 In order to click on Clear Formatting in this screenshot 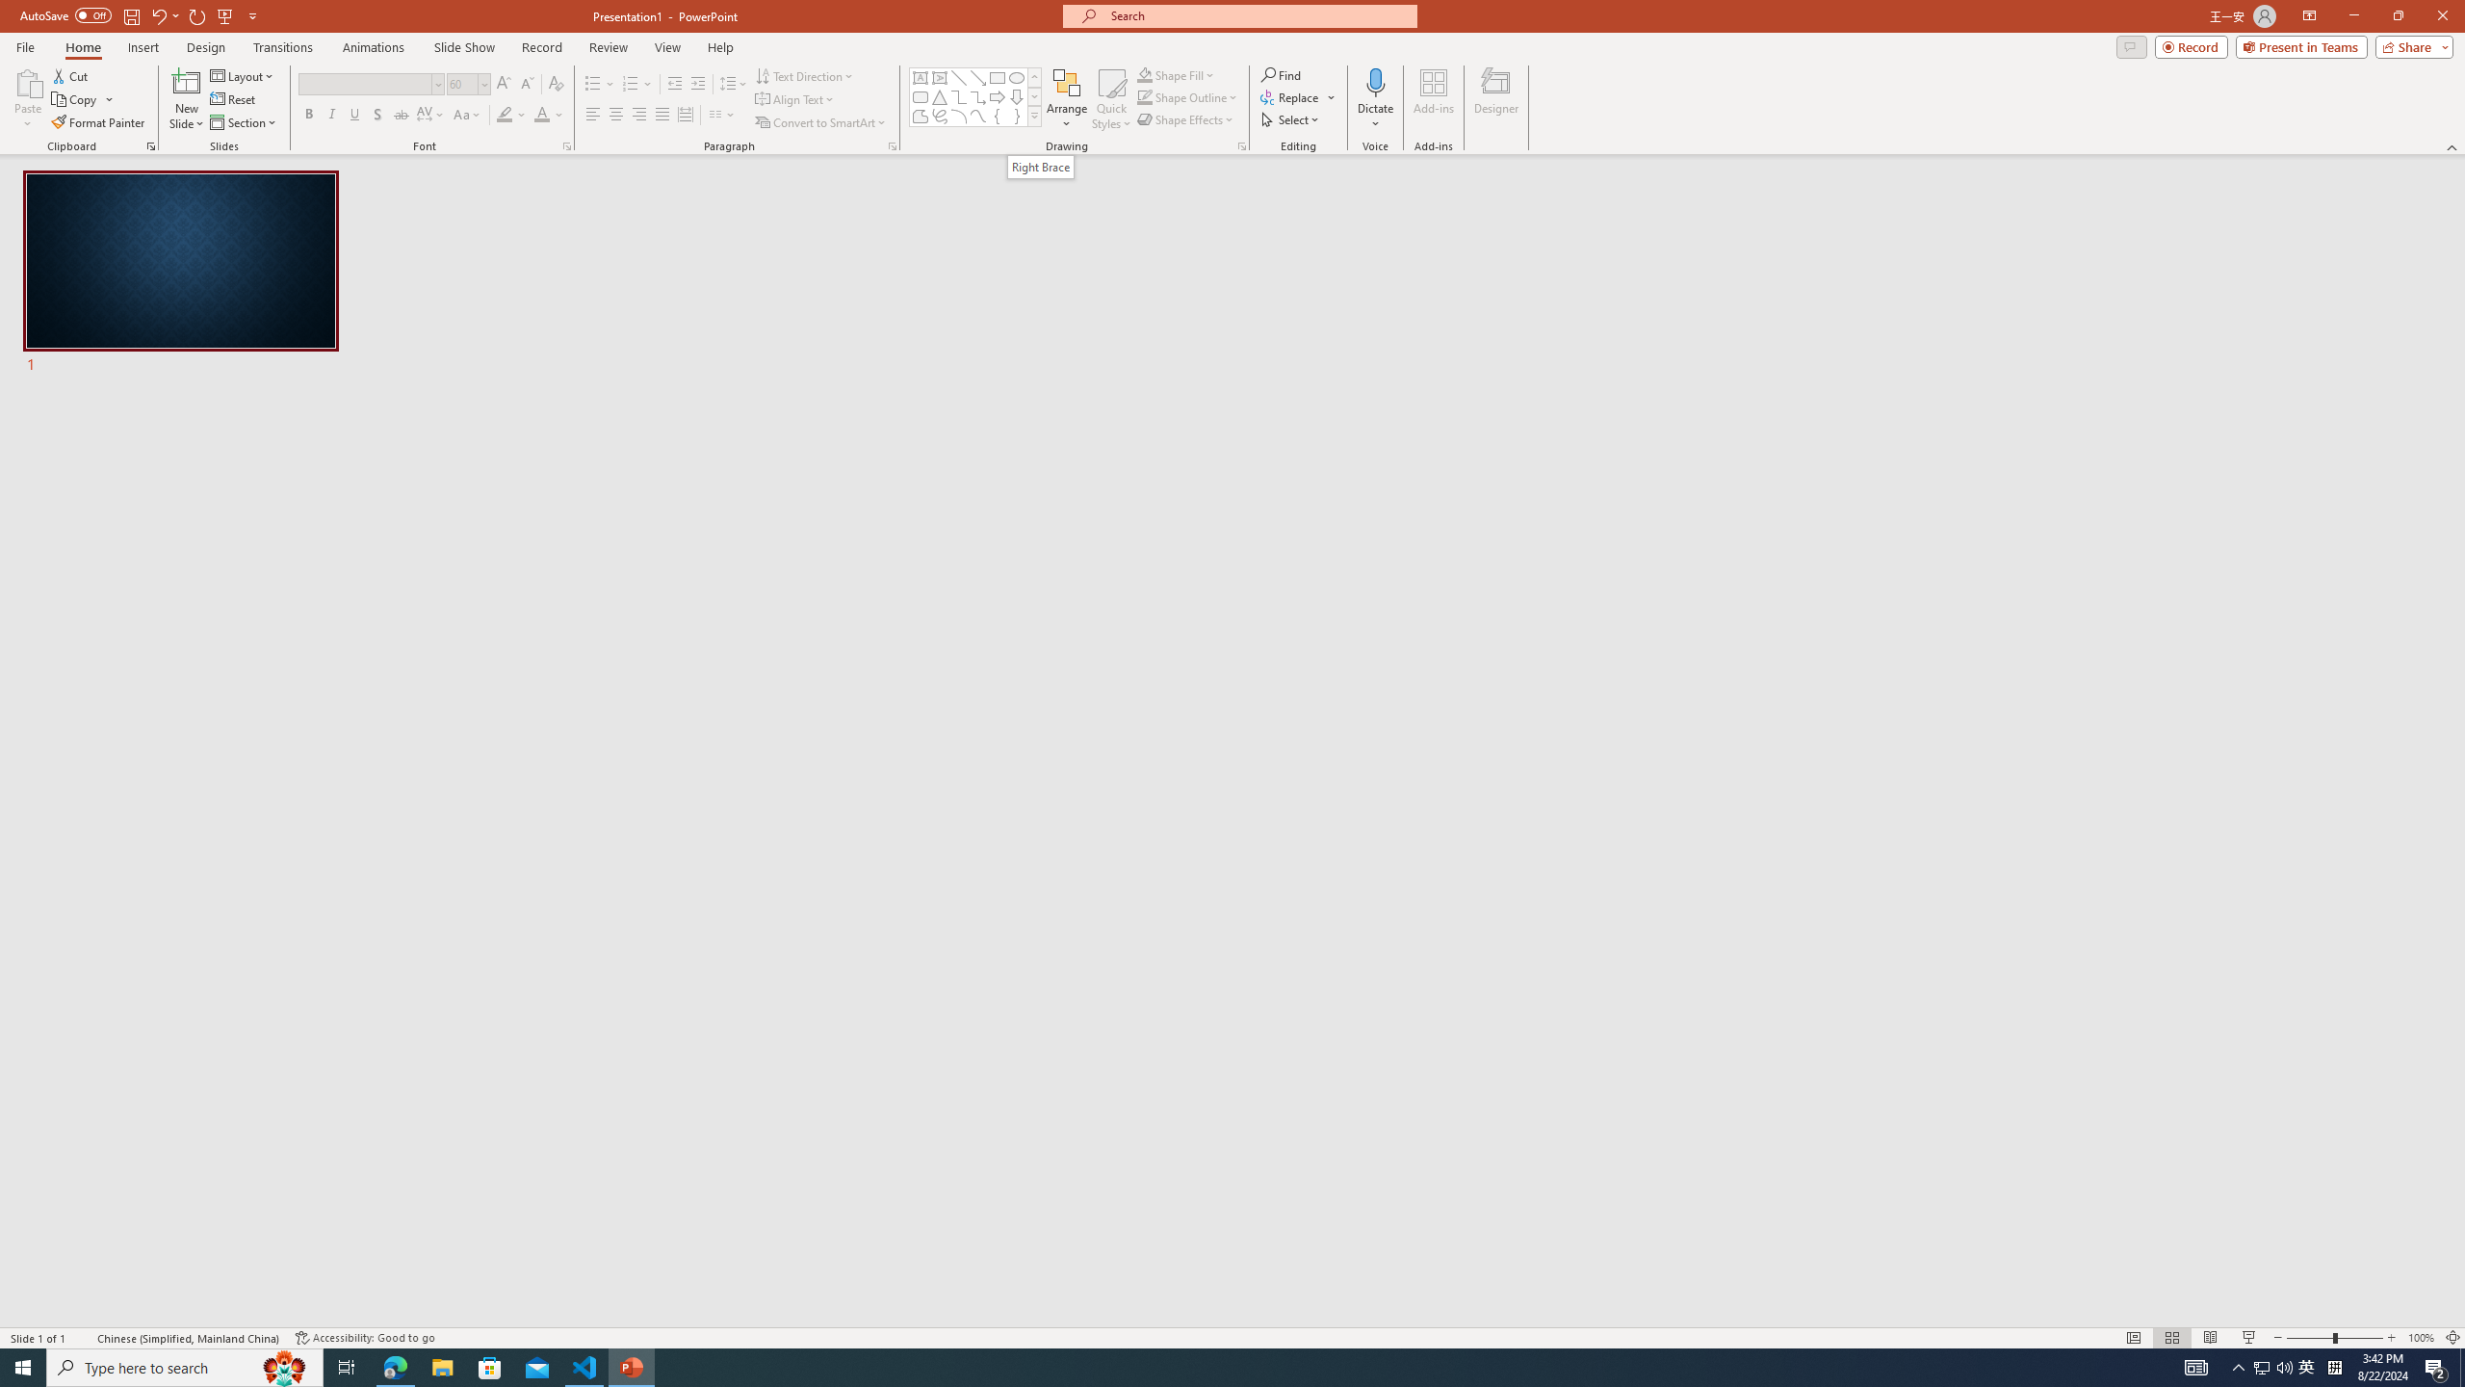, I will do `click(555, 85)`.